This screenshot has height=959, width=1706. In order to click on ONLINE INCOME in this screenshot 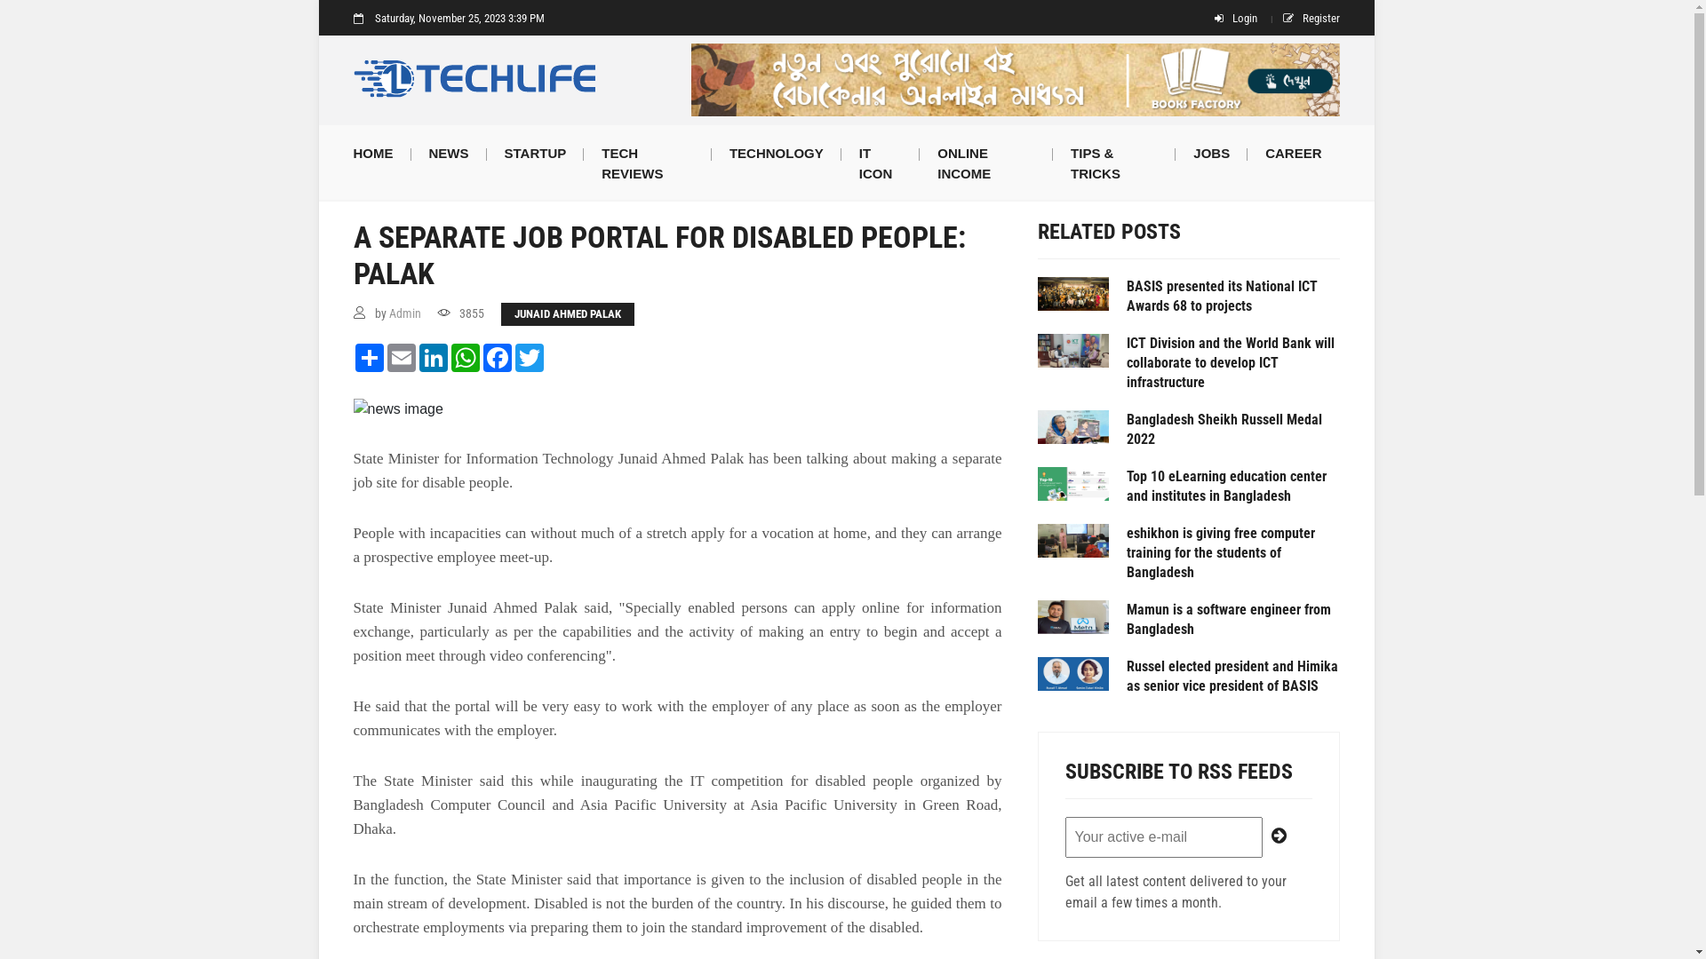, I will do `click(986, 162)`.